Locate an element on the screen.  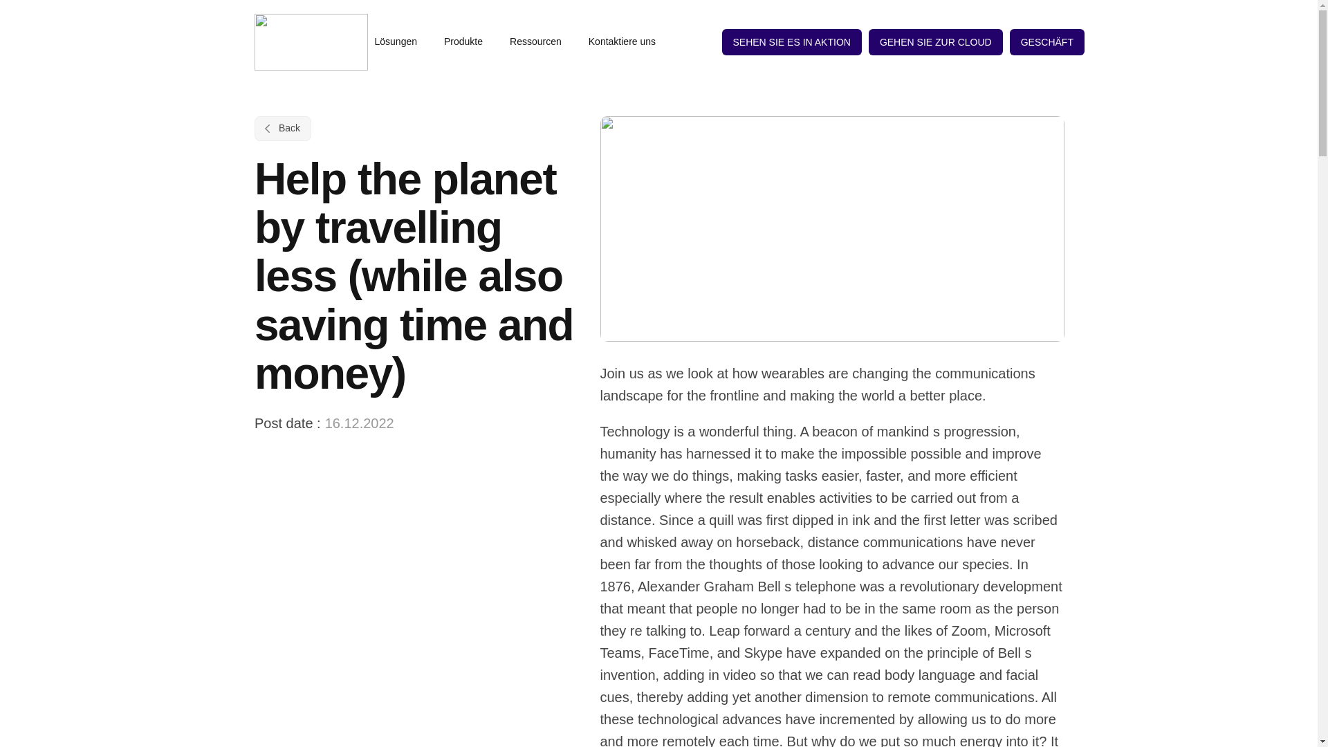
Kontaktiere uns is located at coordinates (622, 41).